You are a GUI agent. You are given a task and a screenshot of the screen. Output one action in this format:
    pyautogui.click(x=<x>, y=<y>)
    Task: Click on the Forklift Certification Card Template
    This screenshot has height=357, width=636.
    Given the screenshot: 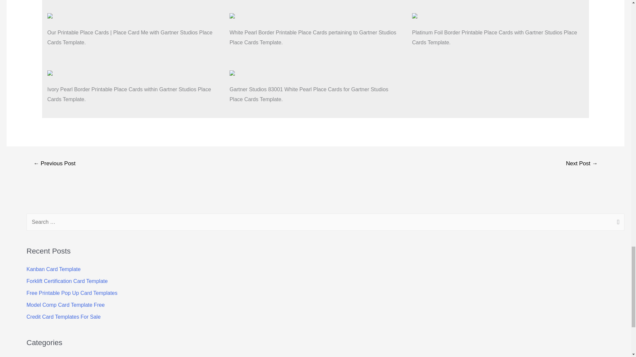 What is the action you would take?
    pyautogui.click(x=67, y=281)
    